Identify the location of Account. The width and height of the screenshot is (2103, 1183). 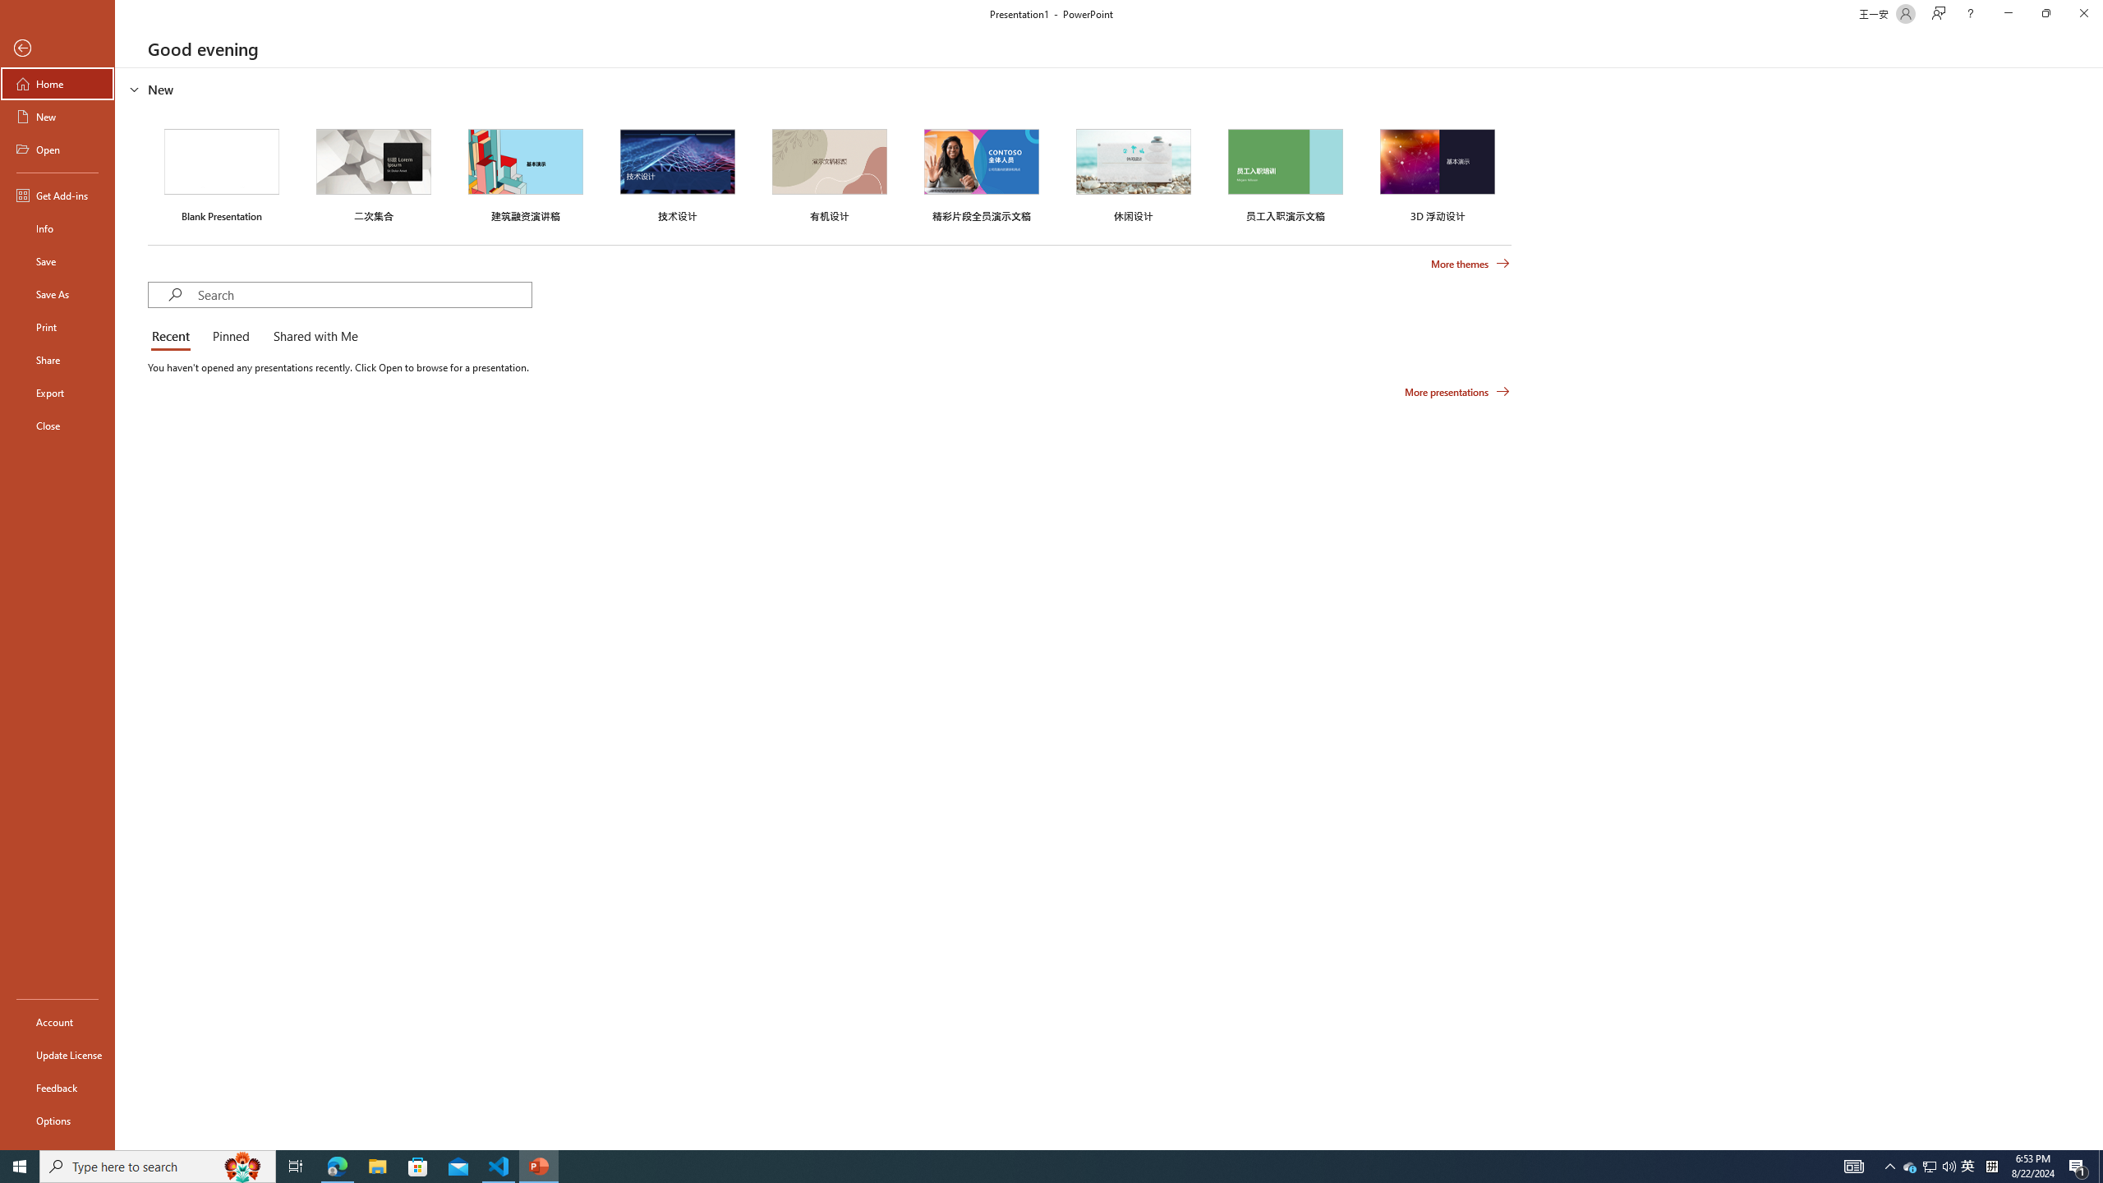
(58, 1022).